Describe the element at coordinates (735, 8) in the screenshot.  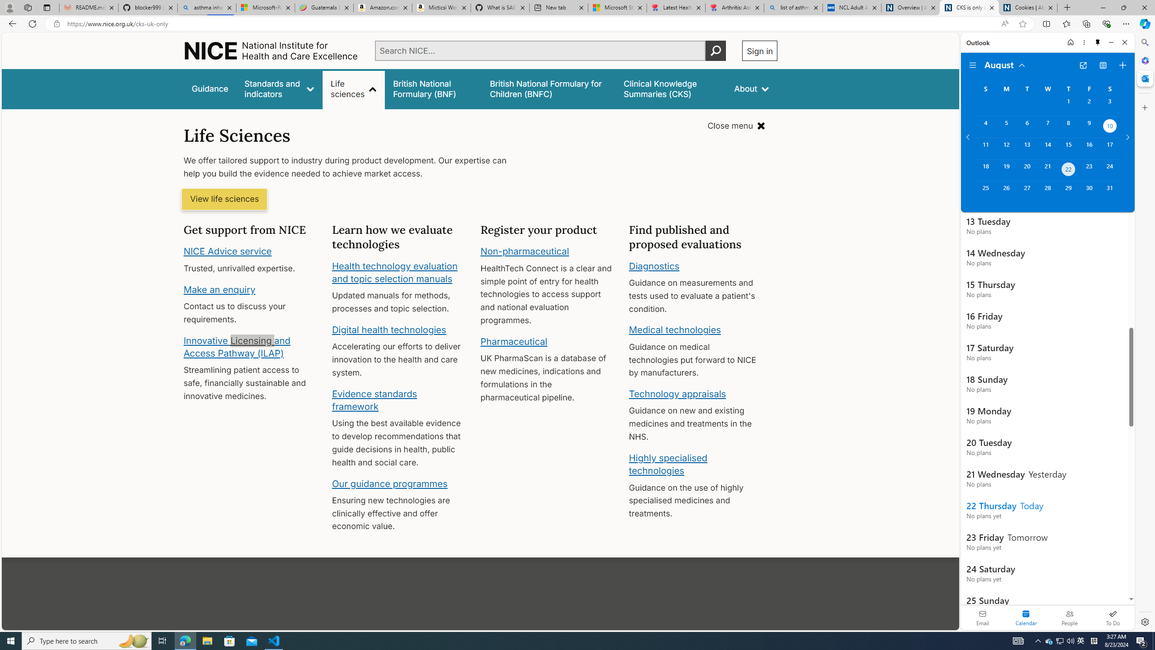
I see `Arthritis: Ask Health Professionals` at that location.